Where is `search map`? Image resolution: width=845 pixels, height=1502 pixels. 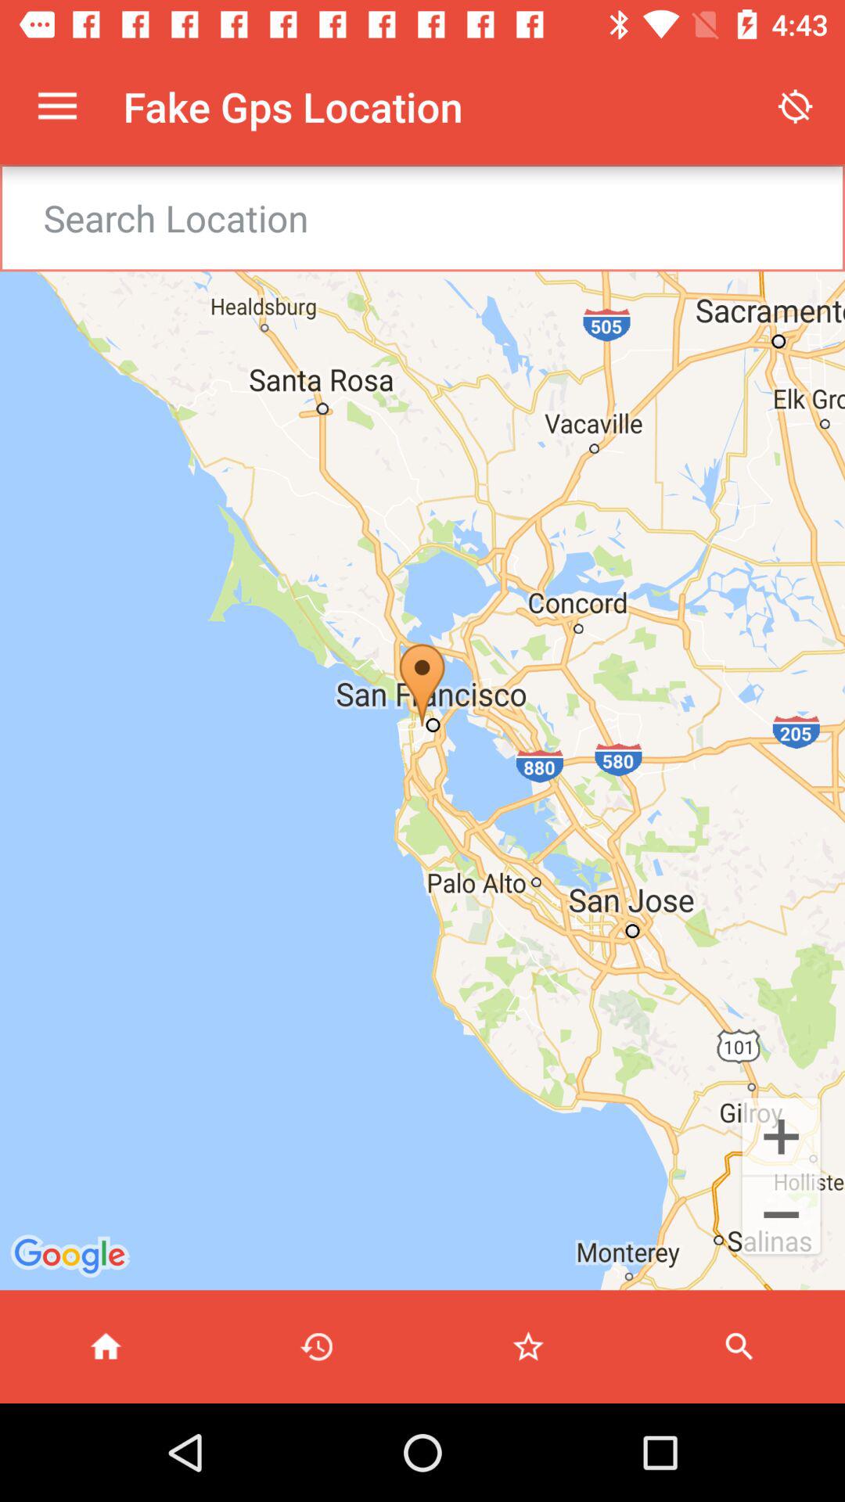
search map is located at coordinates (739, 1347).